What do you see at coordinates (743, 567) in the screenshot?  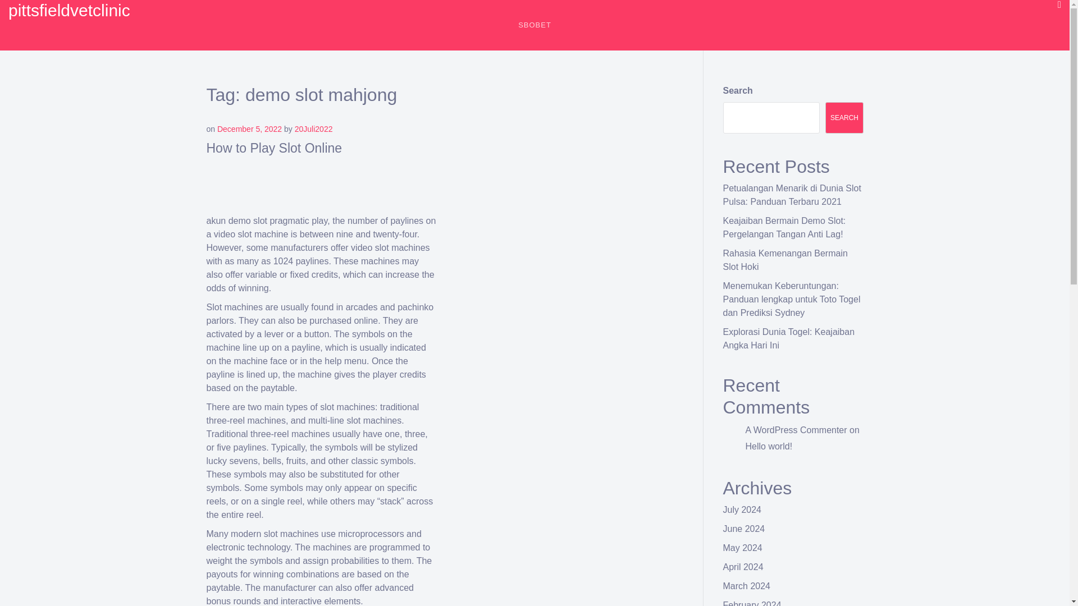 I see `April 2024` at bounding box center [743, 567].